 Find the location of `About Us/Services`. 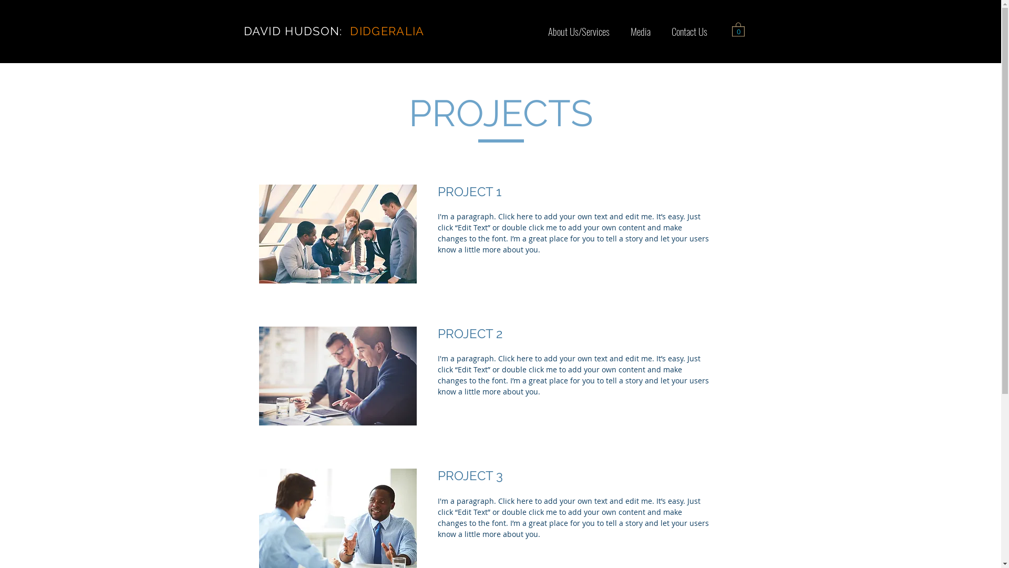

About Us/Services is located at coordinates (578, 31).